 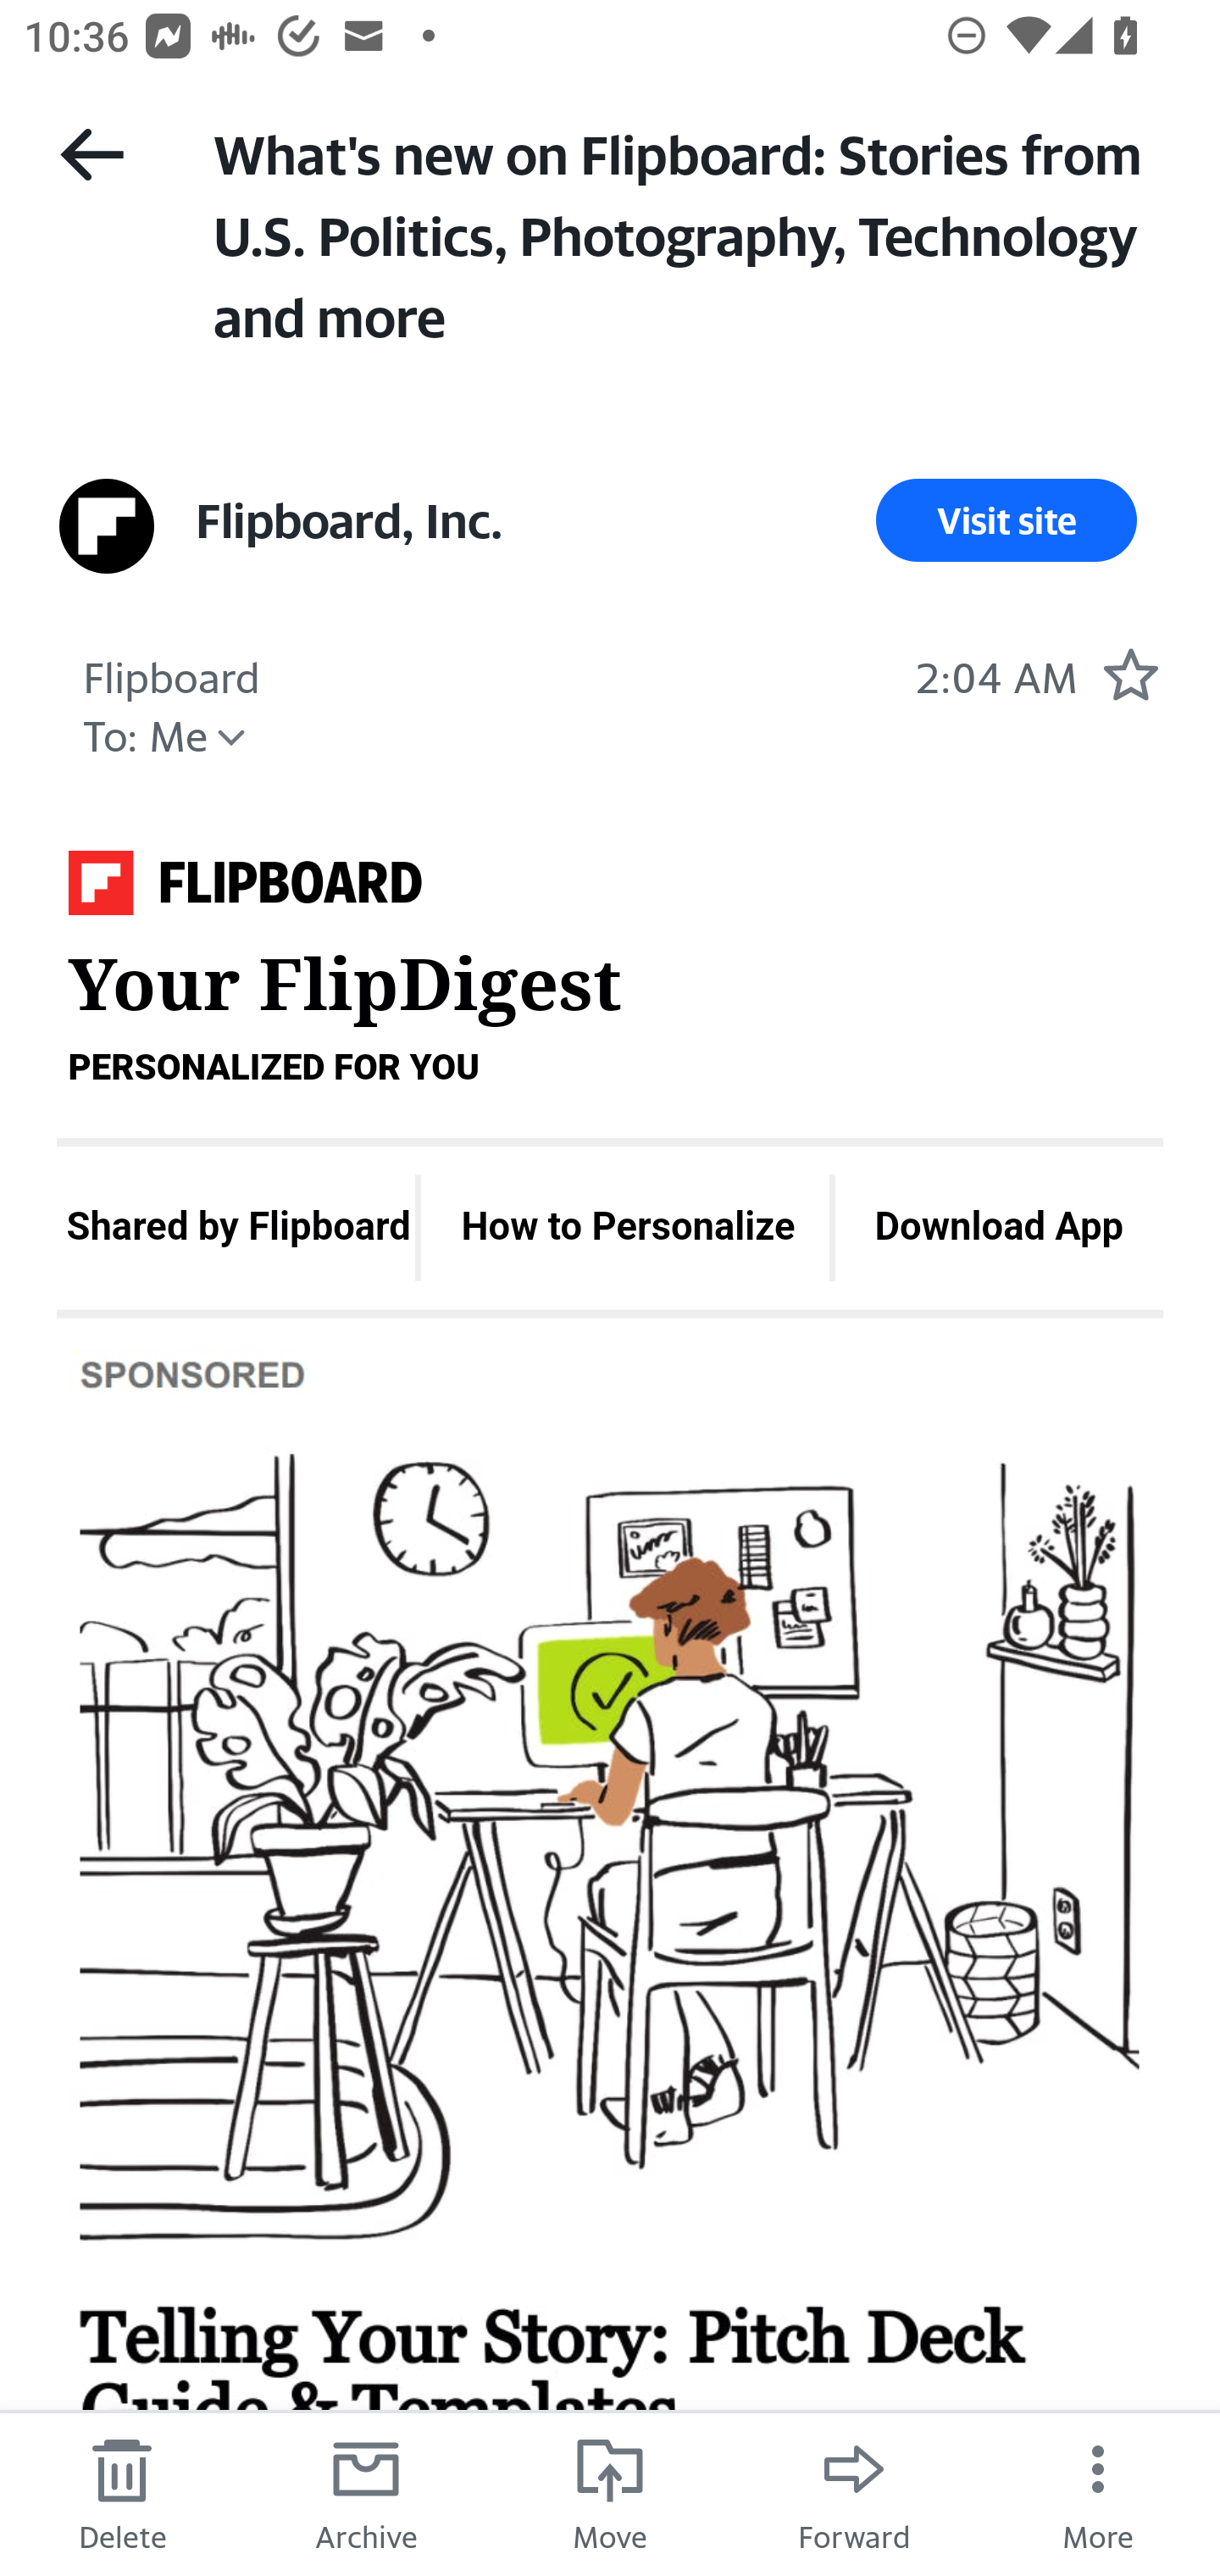 I want to click on More, so click(x=1098, y=2493).